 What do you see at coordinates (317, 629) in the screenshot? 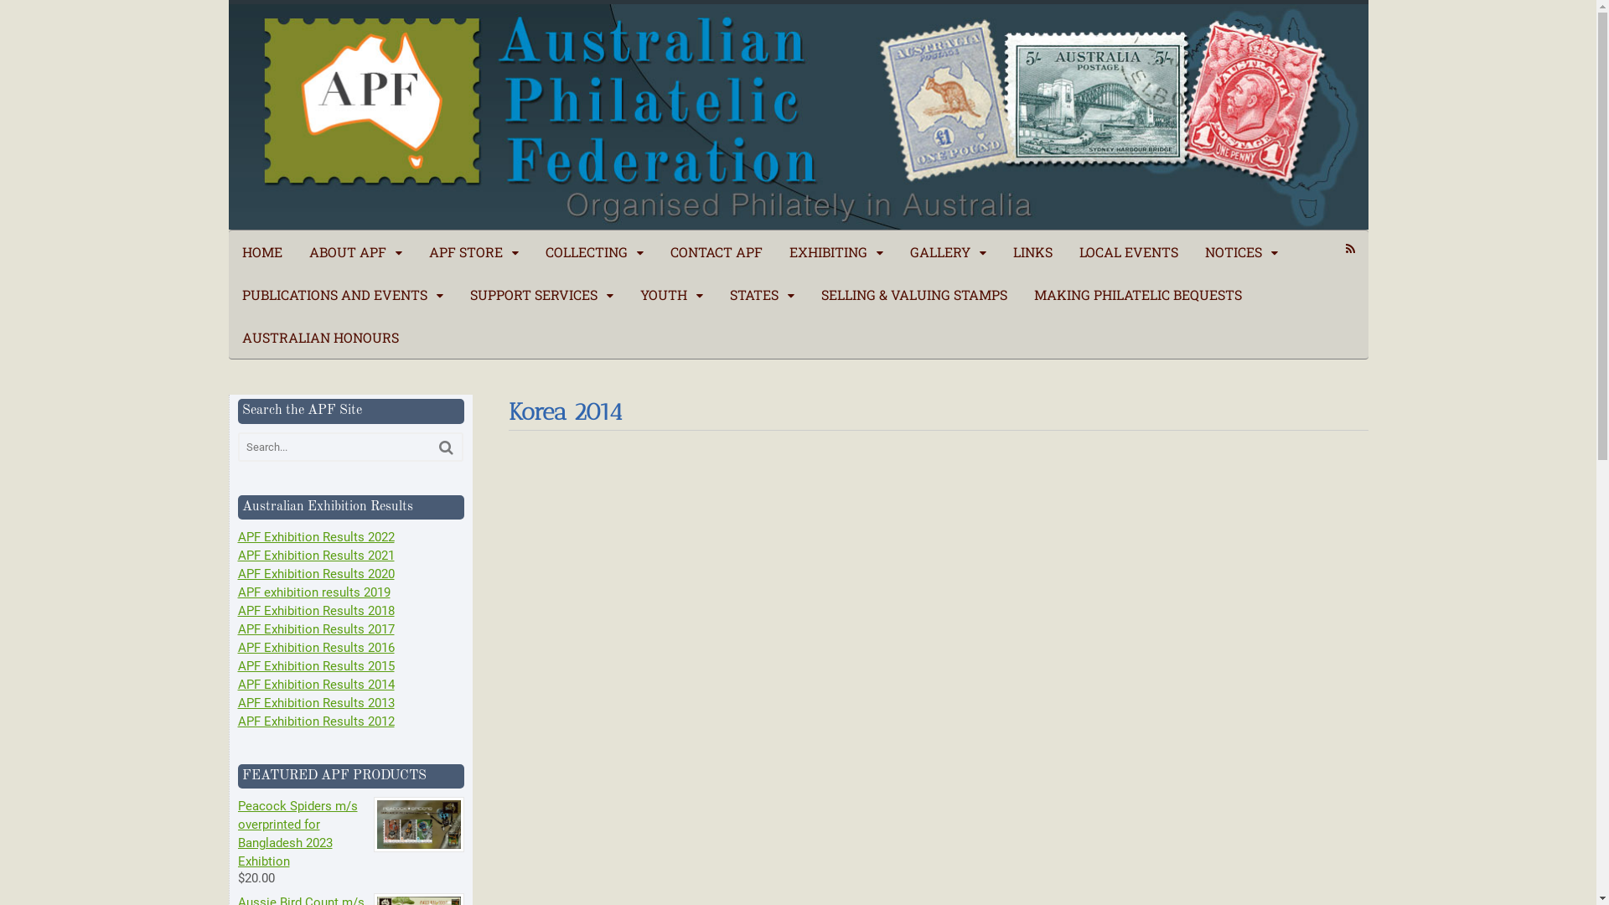
I see `APF Exhibition Results 2017` at bounding box center [317, 629].